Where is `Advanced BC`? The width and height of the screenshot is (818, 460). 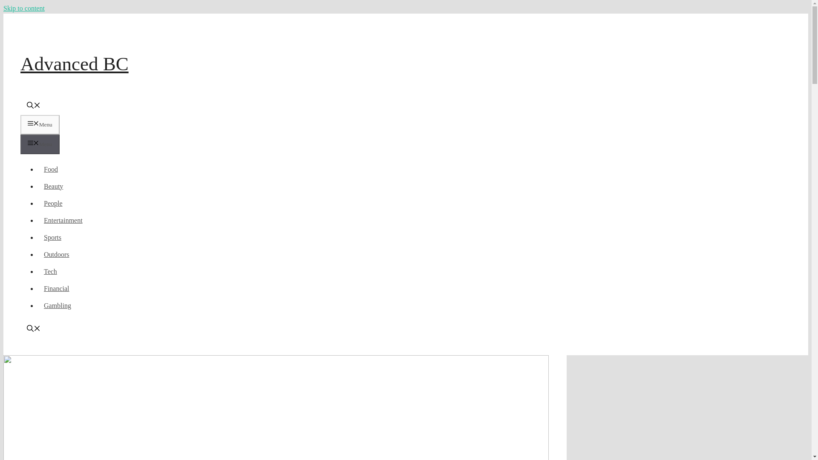 Advanced BC is located at coordinates (74, 64).